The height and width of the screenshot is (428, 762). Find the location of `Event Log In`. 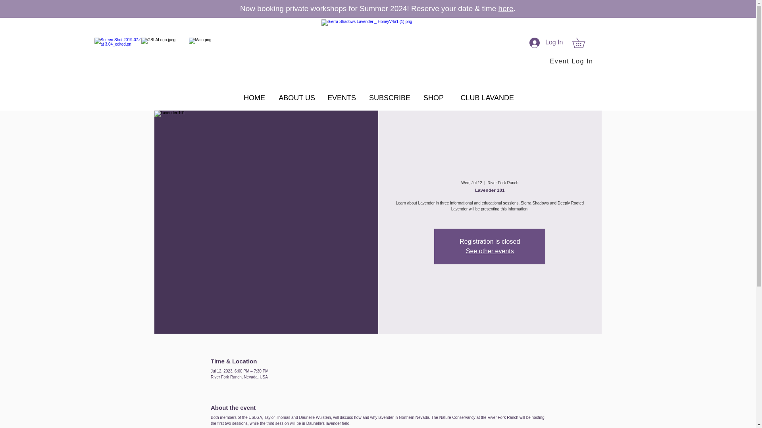

Event Log In is located at coordinates (568, 61).